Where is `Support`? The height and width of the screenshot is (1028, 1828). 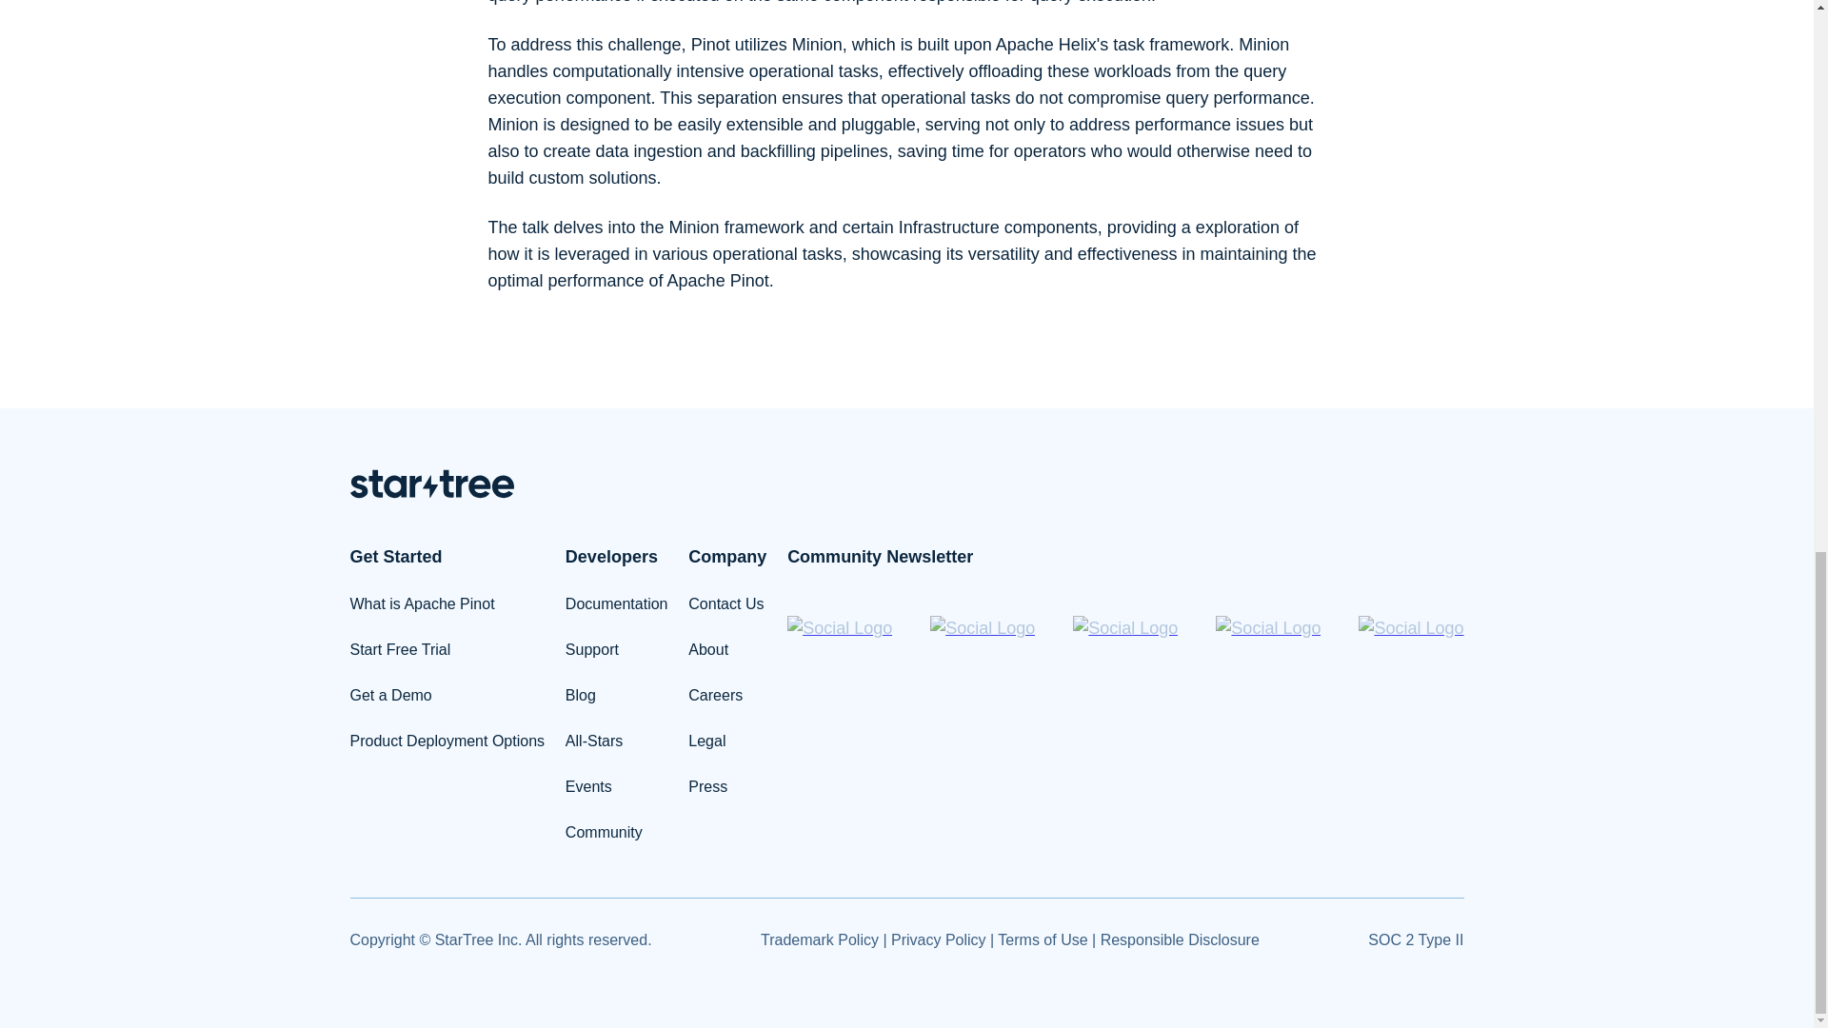
Support is located at coordinates (592, 649).